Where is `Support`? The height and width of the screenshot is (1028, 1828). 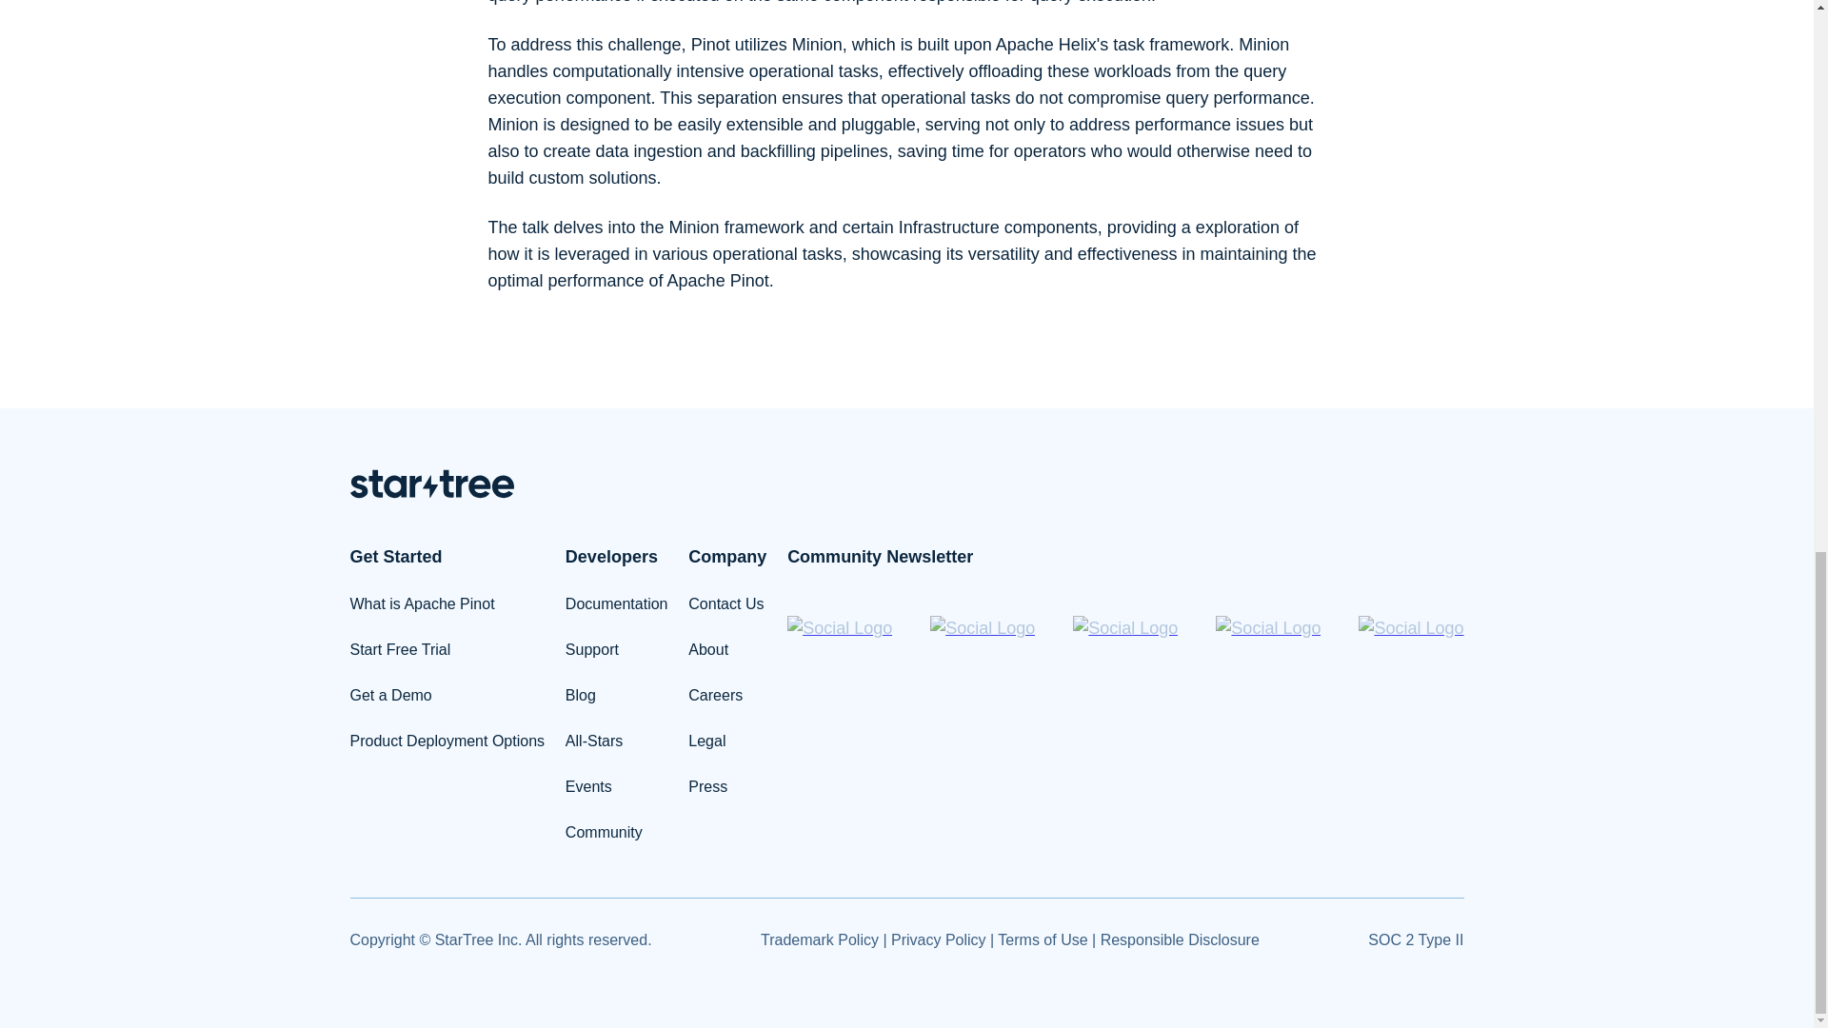
Support is located at coordinates (592, 649).